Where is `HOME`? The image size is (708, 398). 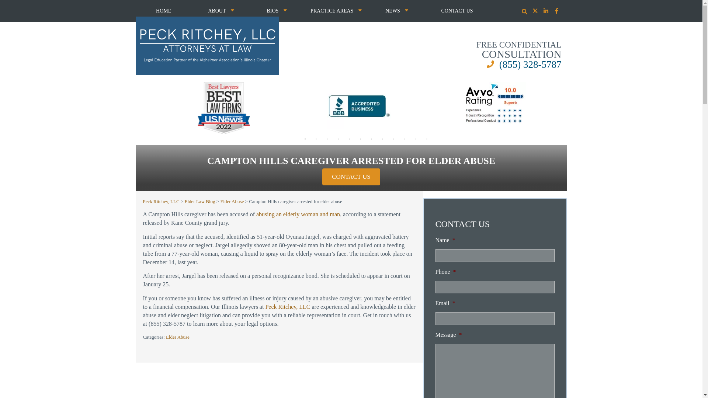
HOME is located at coordinates (164, 11).